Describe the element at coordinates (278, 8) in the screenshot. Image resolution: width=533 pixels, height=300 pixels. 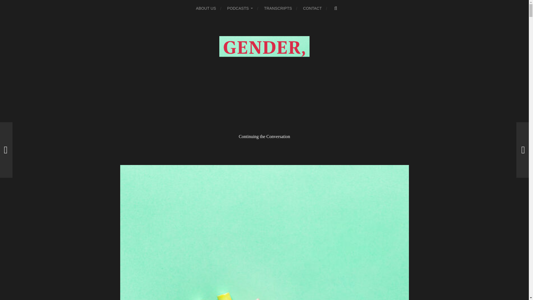
I see `TRANSCRIPTS` at that location.